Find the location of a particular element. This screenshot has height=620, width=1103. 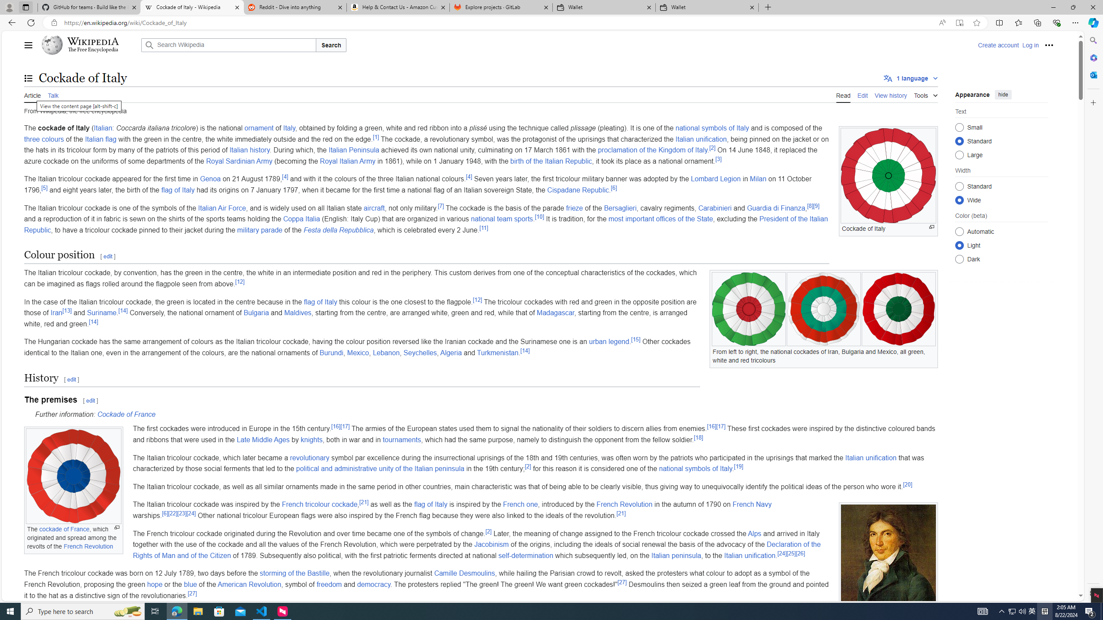

Wikipedia The Free Encyclopedia is located at coordinates (89, 45).